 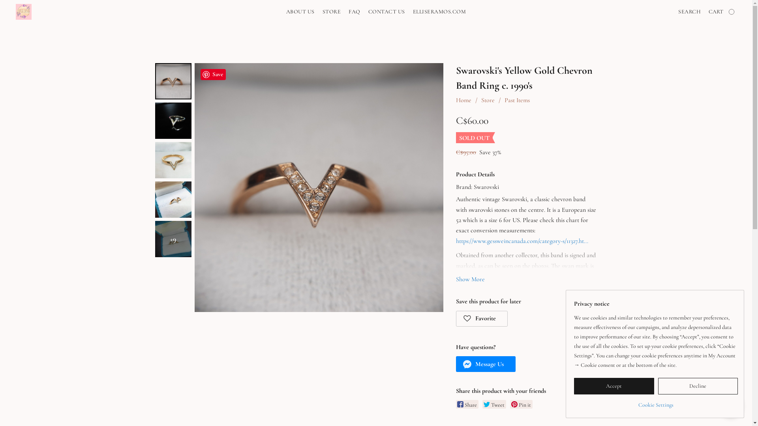 What do you see at coordinates (213, 75) in the screenshot?
I see `Save` at bounding box center [213, 75].